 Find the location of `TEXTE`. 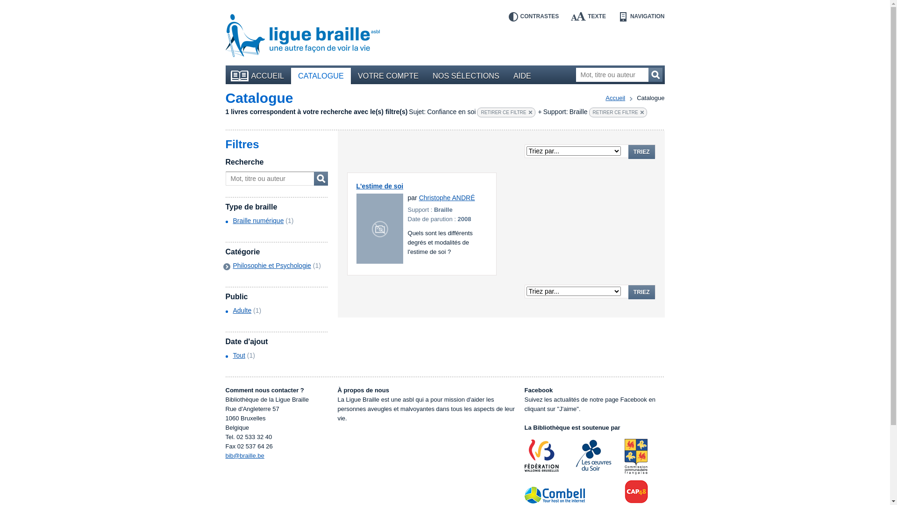

TEXTE is located at coordinates (589, 17).